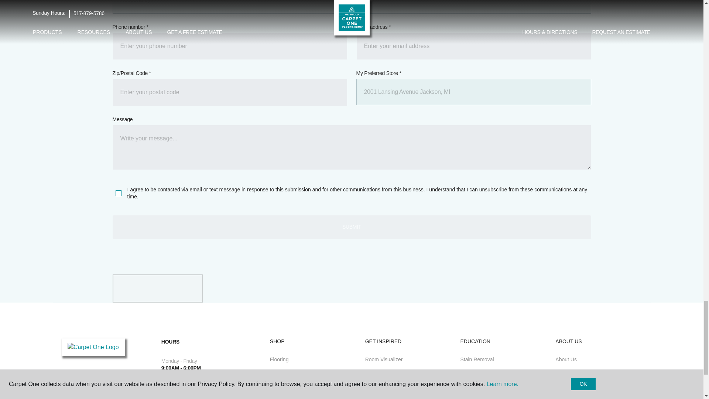 The height and width of the screenshot is (399, 709). I want to click on PostalCode, so click(230, 92).